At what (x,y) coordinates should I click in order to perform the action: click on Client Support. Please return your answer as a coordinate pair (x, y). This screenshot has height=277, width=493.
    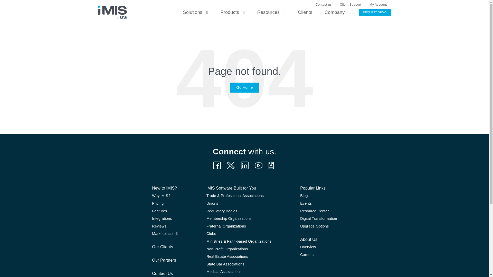
    Looking at the image, I should click on (350, 5).